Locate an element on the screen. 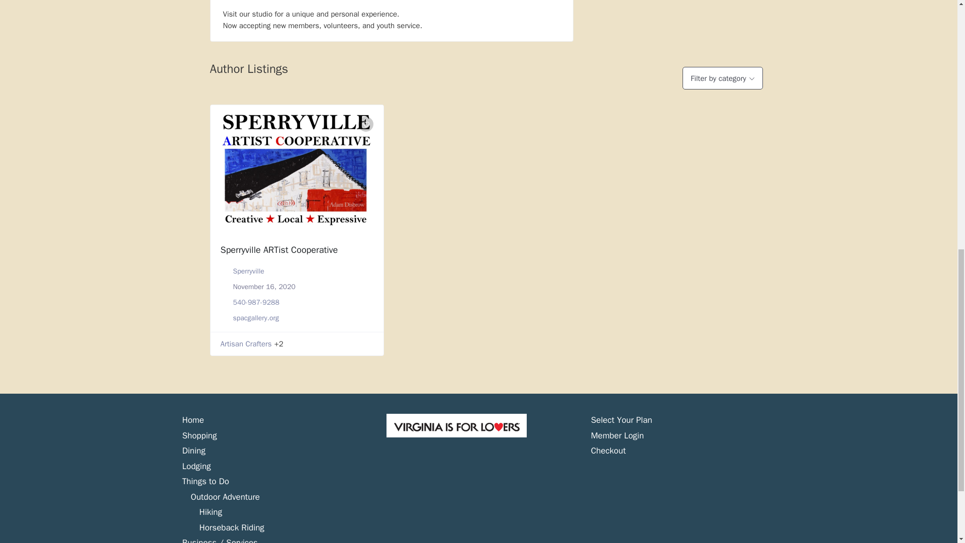 This screenshot has height=543, width=965. Filter by category is located at coordinates (722, 78).